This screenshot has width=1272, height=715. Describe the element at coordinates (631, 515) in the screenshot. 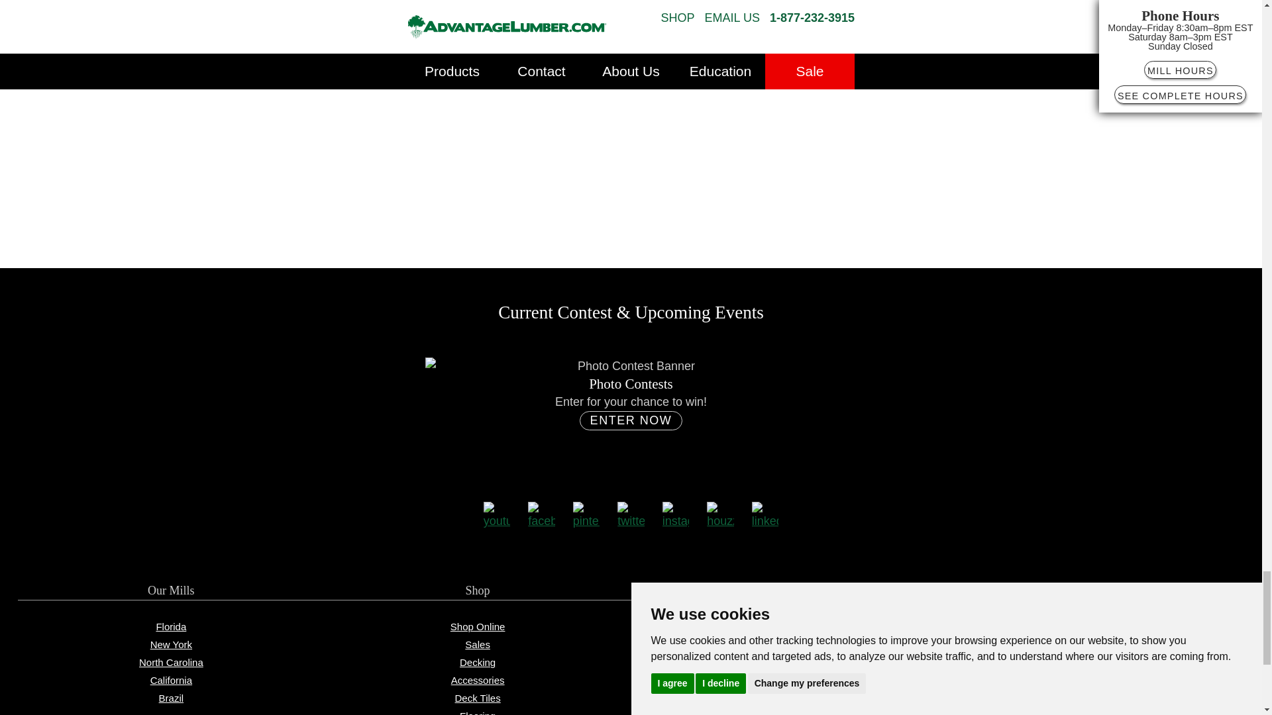

I see `Follow Us on Twitter` at that location.